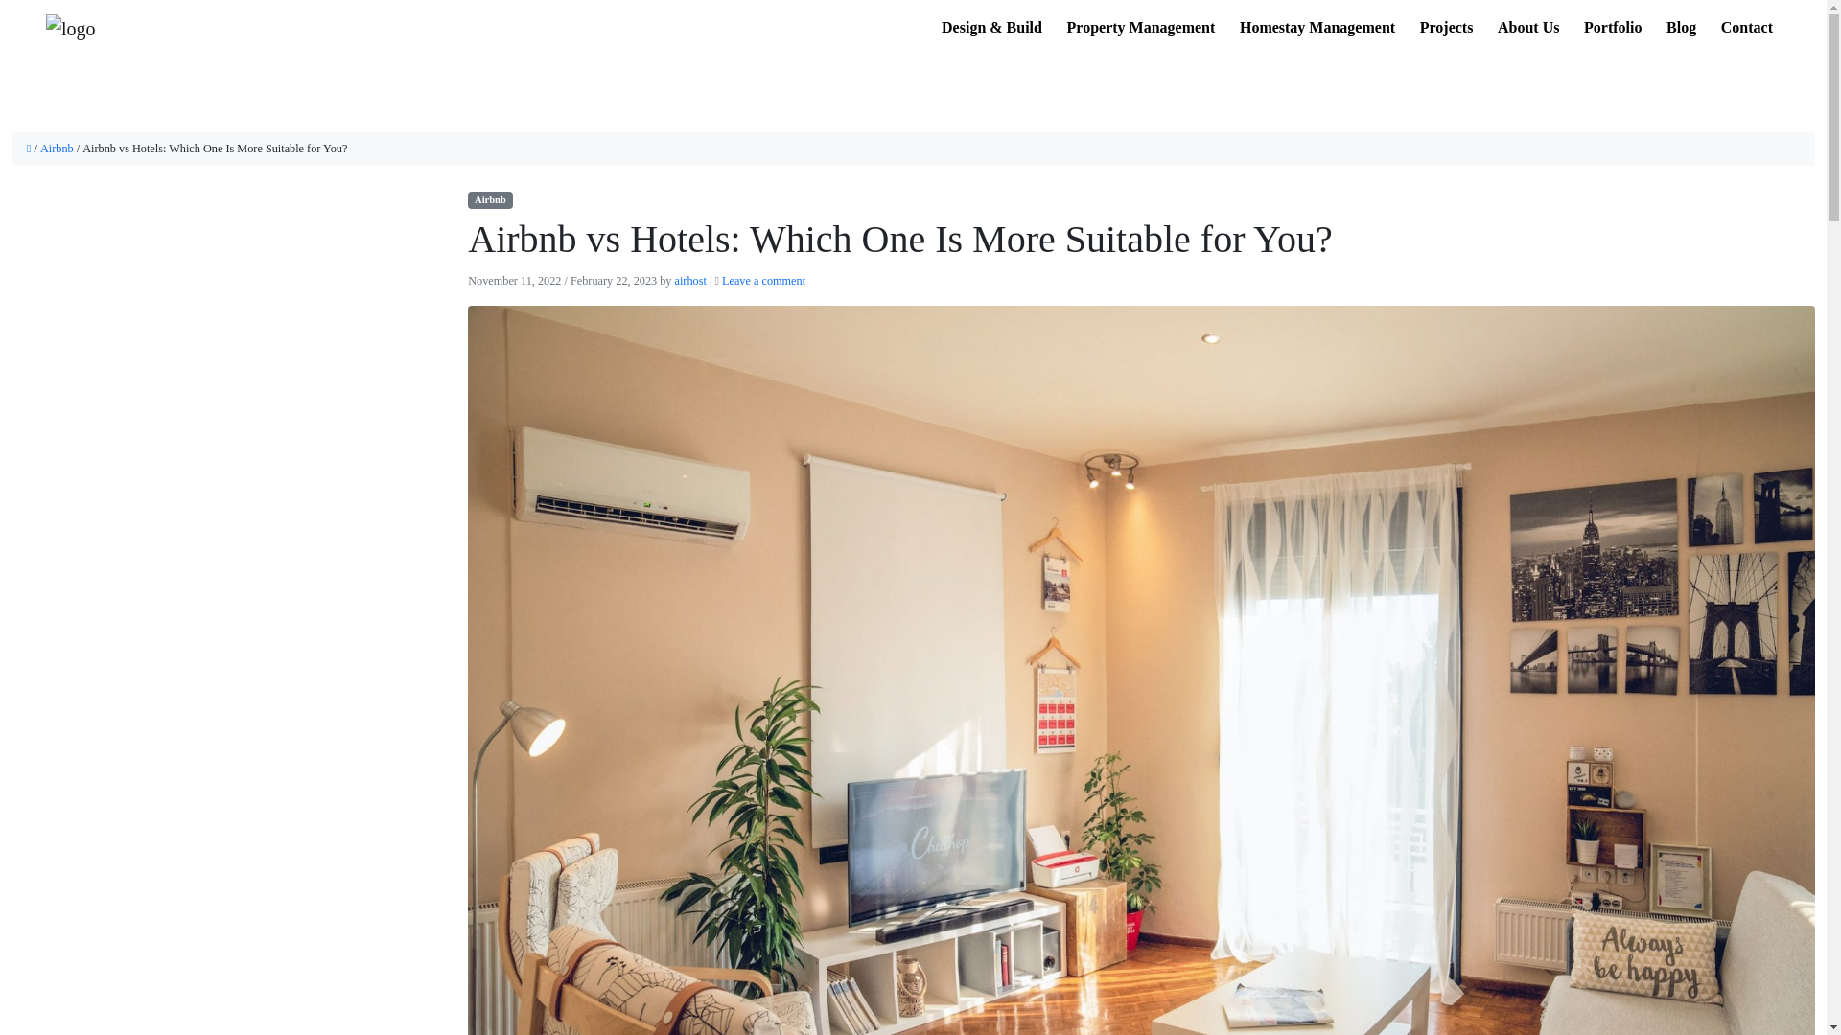 The height and width of the screenshot is (1035, 1841). I want to click on airhost, so click(690, 281).